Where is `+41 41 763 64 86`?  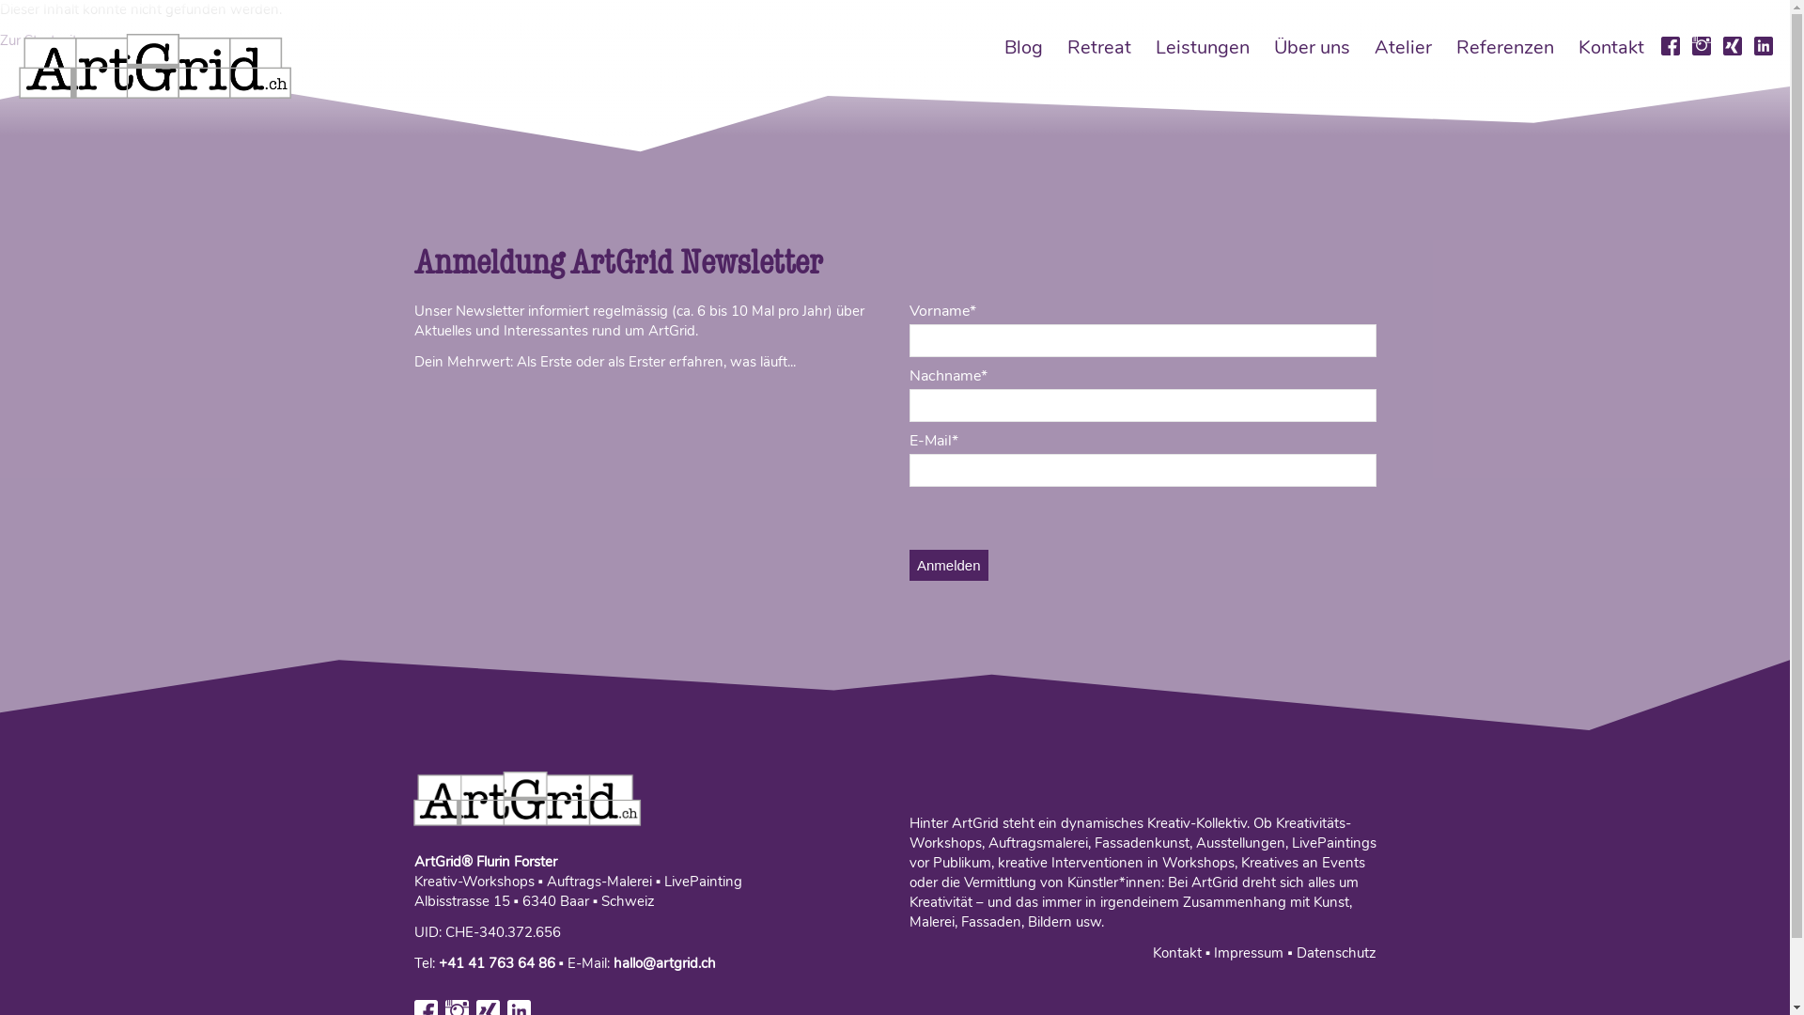 +41 41 763 64 86 is located at coordinates (496, 963).